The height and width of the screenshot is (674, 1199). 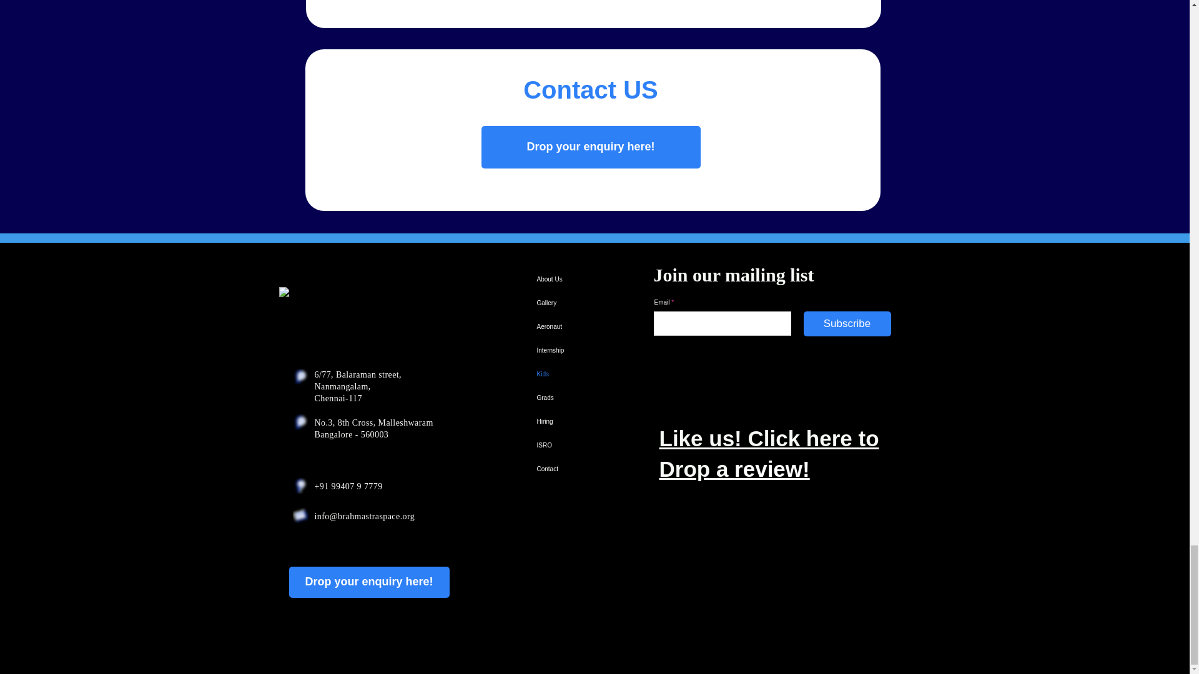 I want to click on Gallery, so click(x=565, y=303).